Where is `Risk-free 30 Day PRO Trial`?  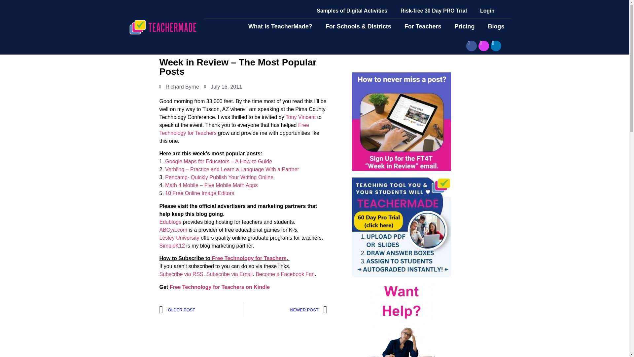
Risk-free 30 Day PRO Trial is located at coordinates (434, 11).